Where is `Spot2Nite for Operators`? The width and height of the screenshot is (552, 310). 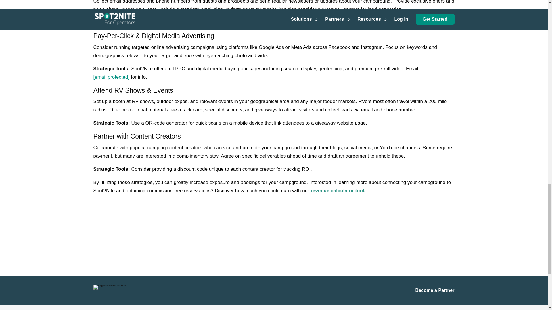 Spot2Nite for Operators is located at coordinates (115, 287).